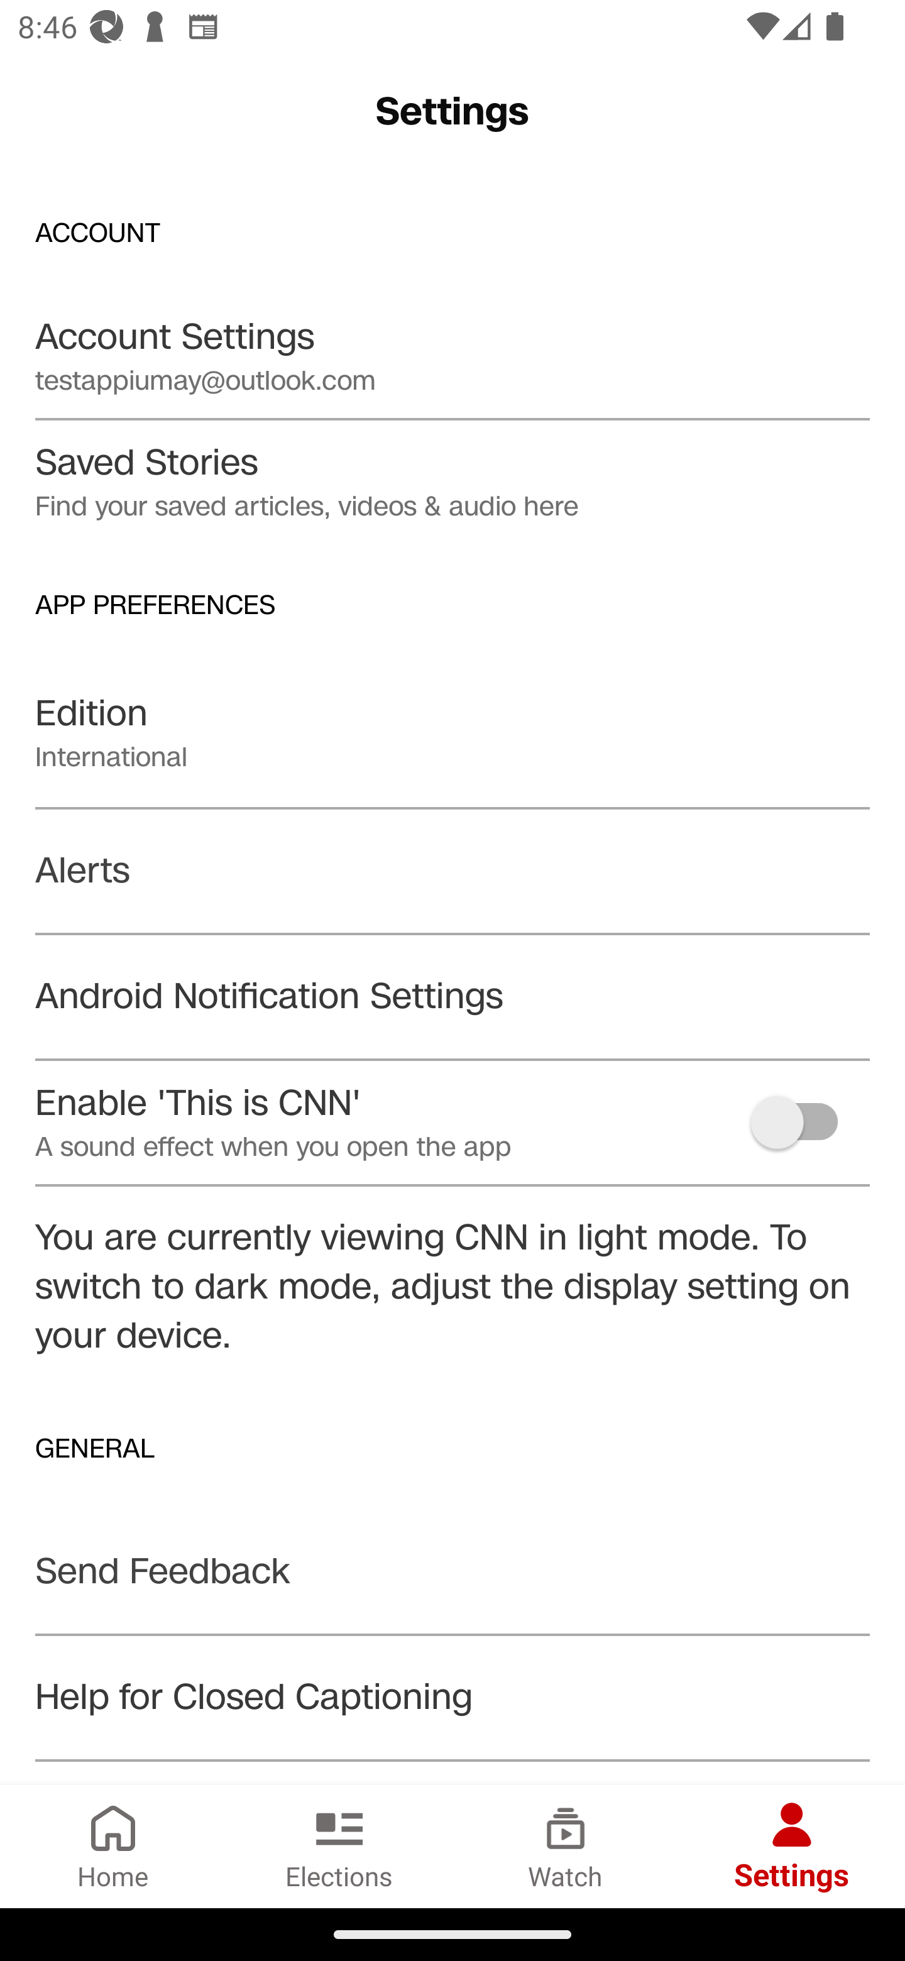 The image size is (905, 1961). What do you see at coordinates (566, 1846) in the screenshot?
I see `Watch` at bounding box center [566, 1846].